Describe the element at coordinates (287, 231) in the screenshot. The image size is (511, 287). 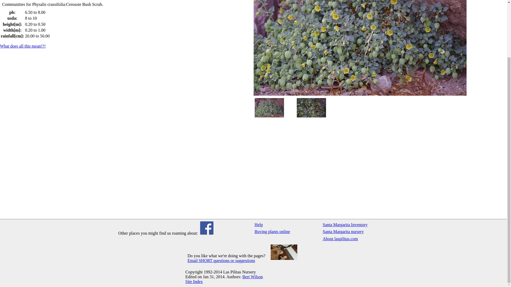
I see `Buying plants online` at that location.